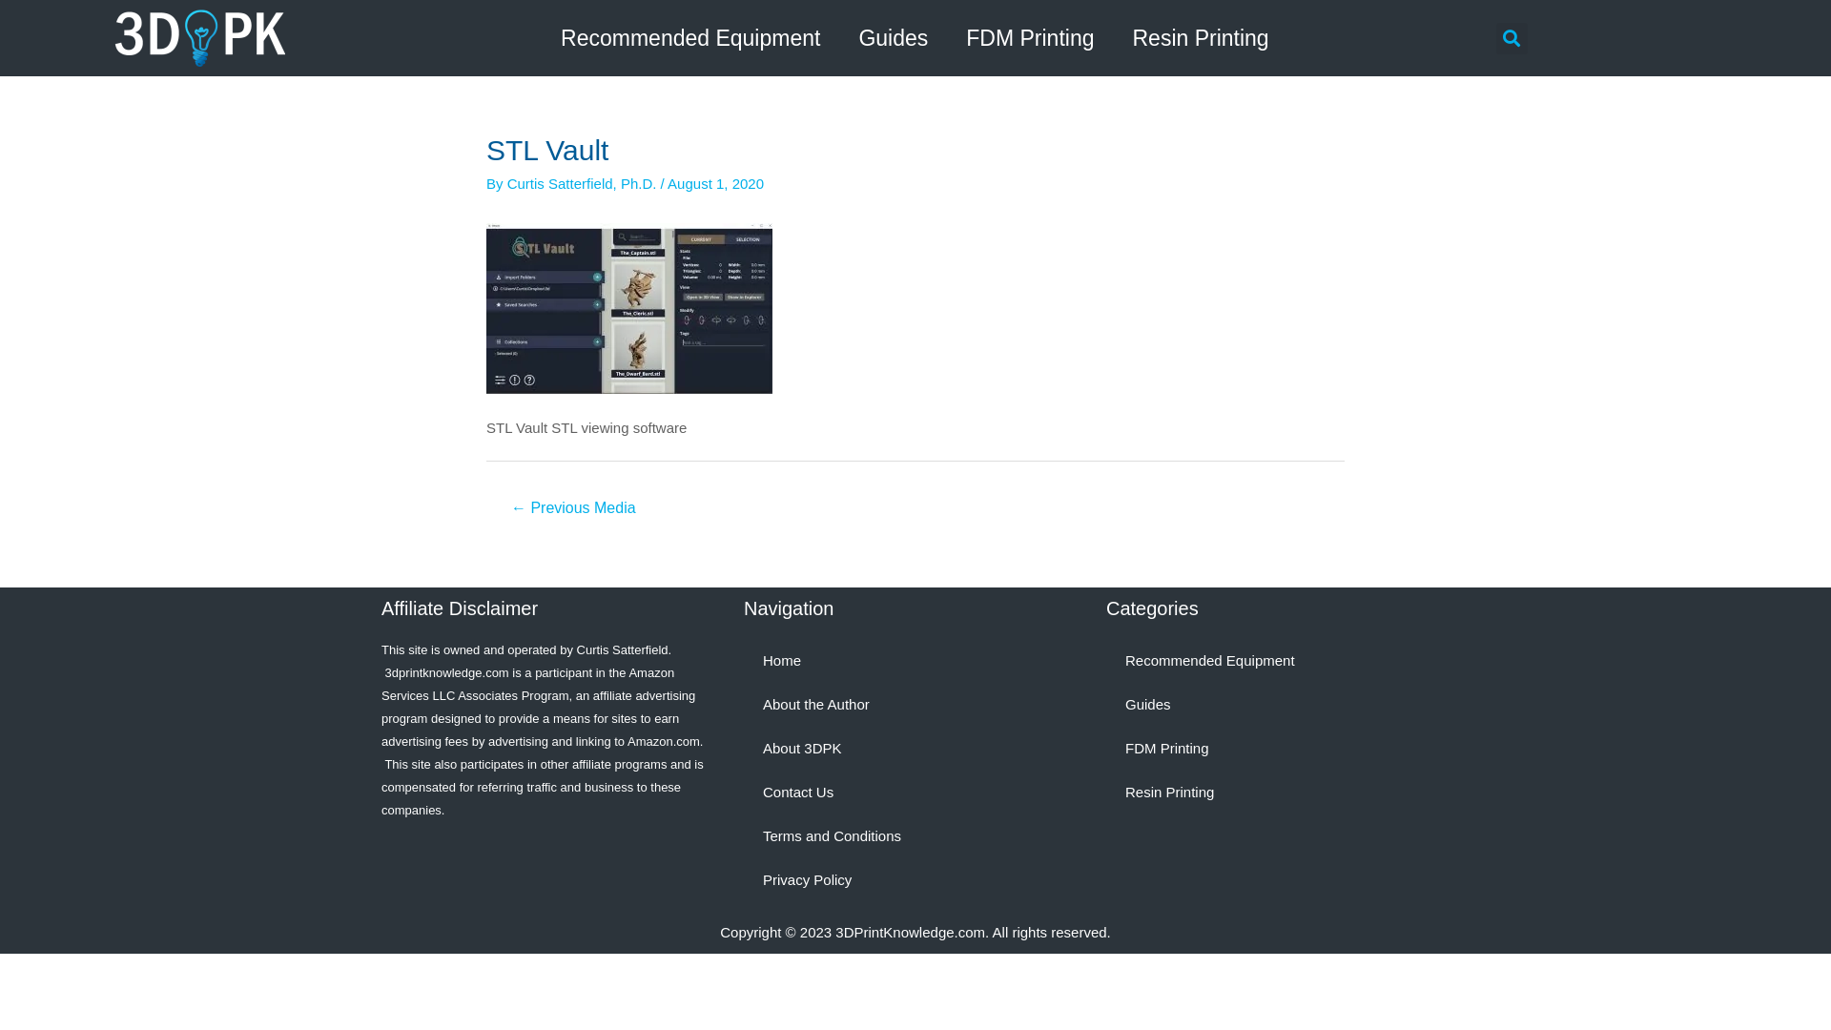 This screenshot has height=1030, width=1831. I want to click on Guides, so click(893, 38).